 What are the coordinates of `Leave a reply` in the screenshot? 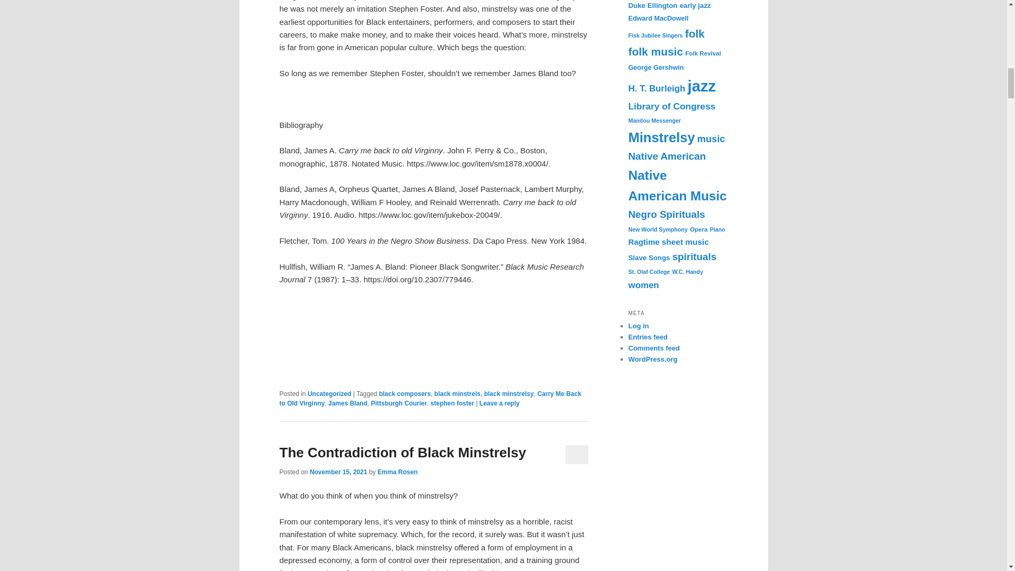 It's located at (499, 403).